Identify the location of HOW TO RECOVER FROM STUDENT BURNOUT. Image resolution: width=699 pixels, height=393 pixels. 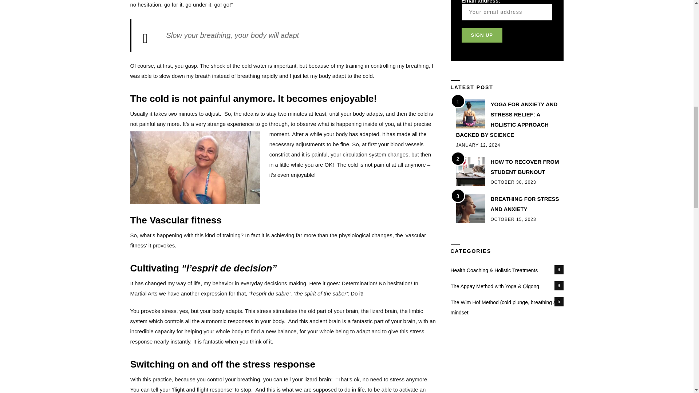
(525, 167).